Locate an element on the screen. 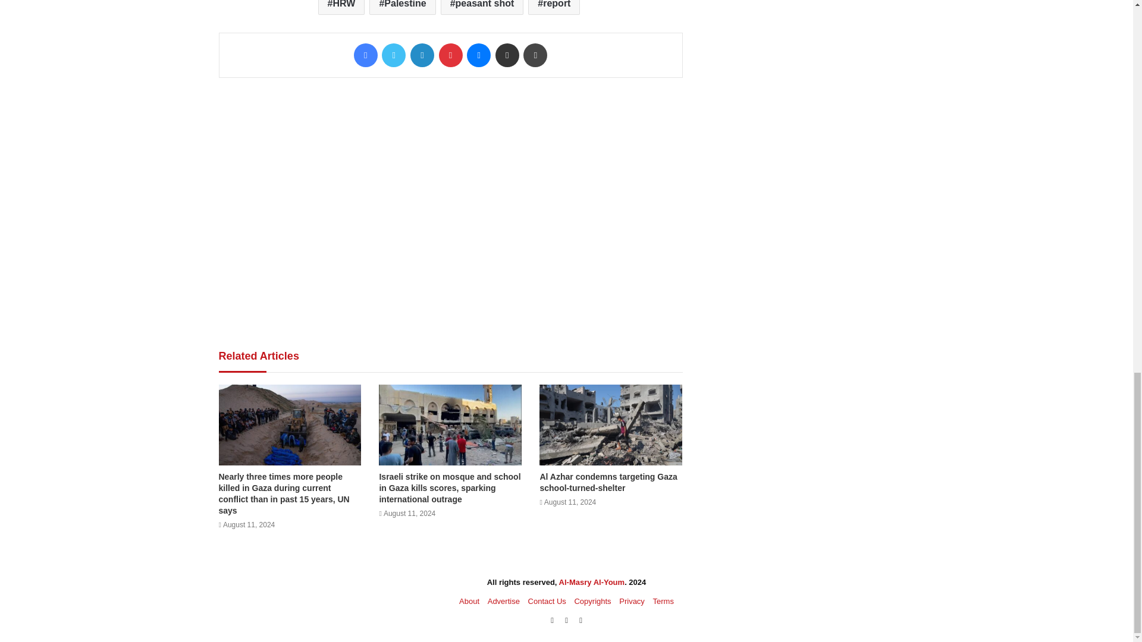 This screenshot has height=642, width=1142. report is located at coordinates (554, 7).